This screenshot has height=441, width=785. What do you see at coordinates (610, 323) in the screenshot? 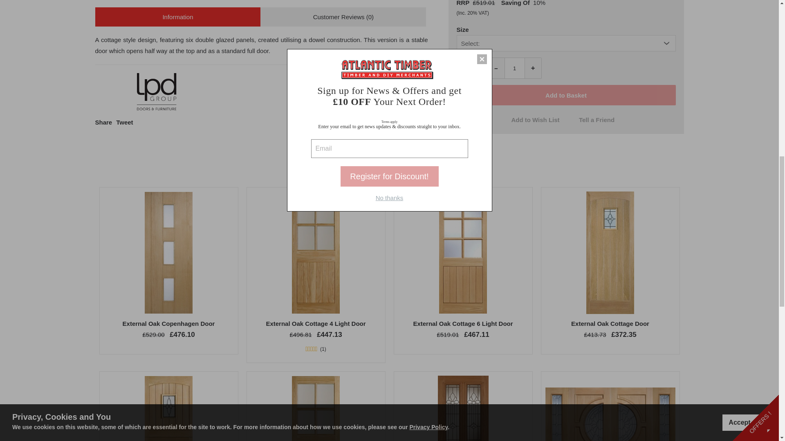
I see `External Oak Cottage Door` at bounding box center [610, 323].